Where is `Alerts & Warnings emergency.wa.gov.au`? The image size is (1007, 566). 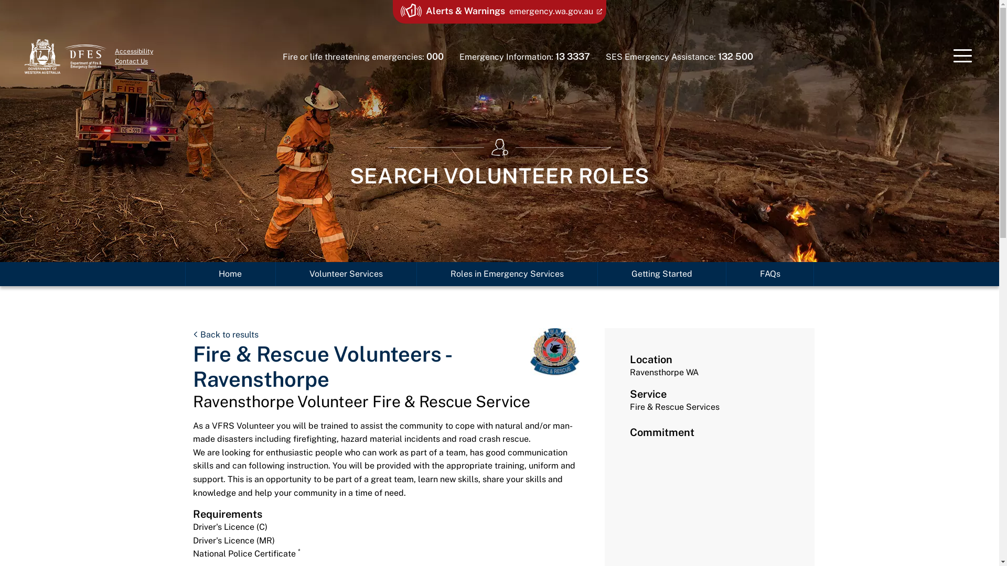 Alerts & Warnings emergency.wa.gov.au is located at coordinates (499, 12).